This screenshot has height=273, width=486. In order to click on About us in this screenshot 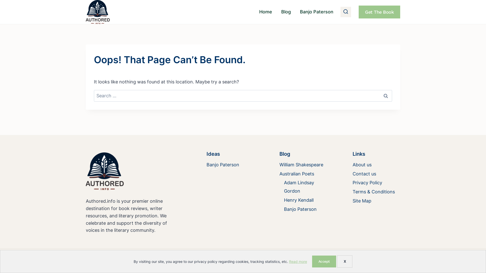, I will do `click(376, 165)`.